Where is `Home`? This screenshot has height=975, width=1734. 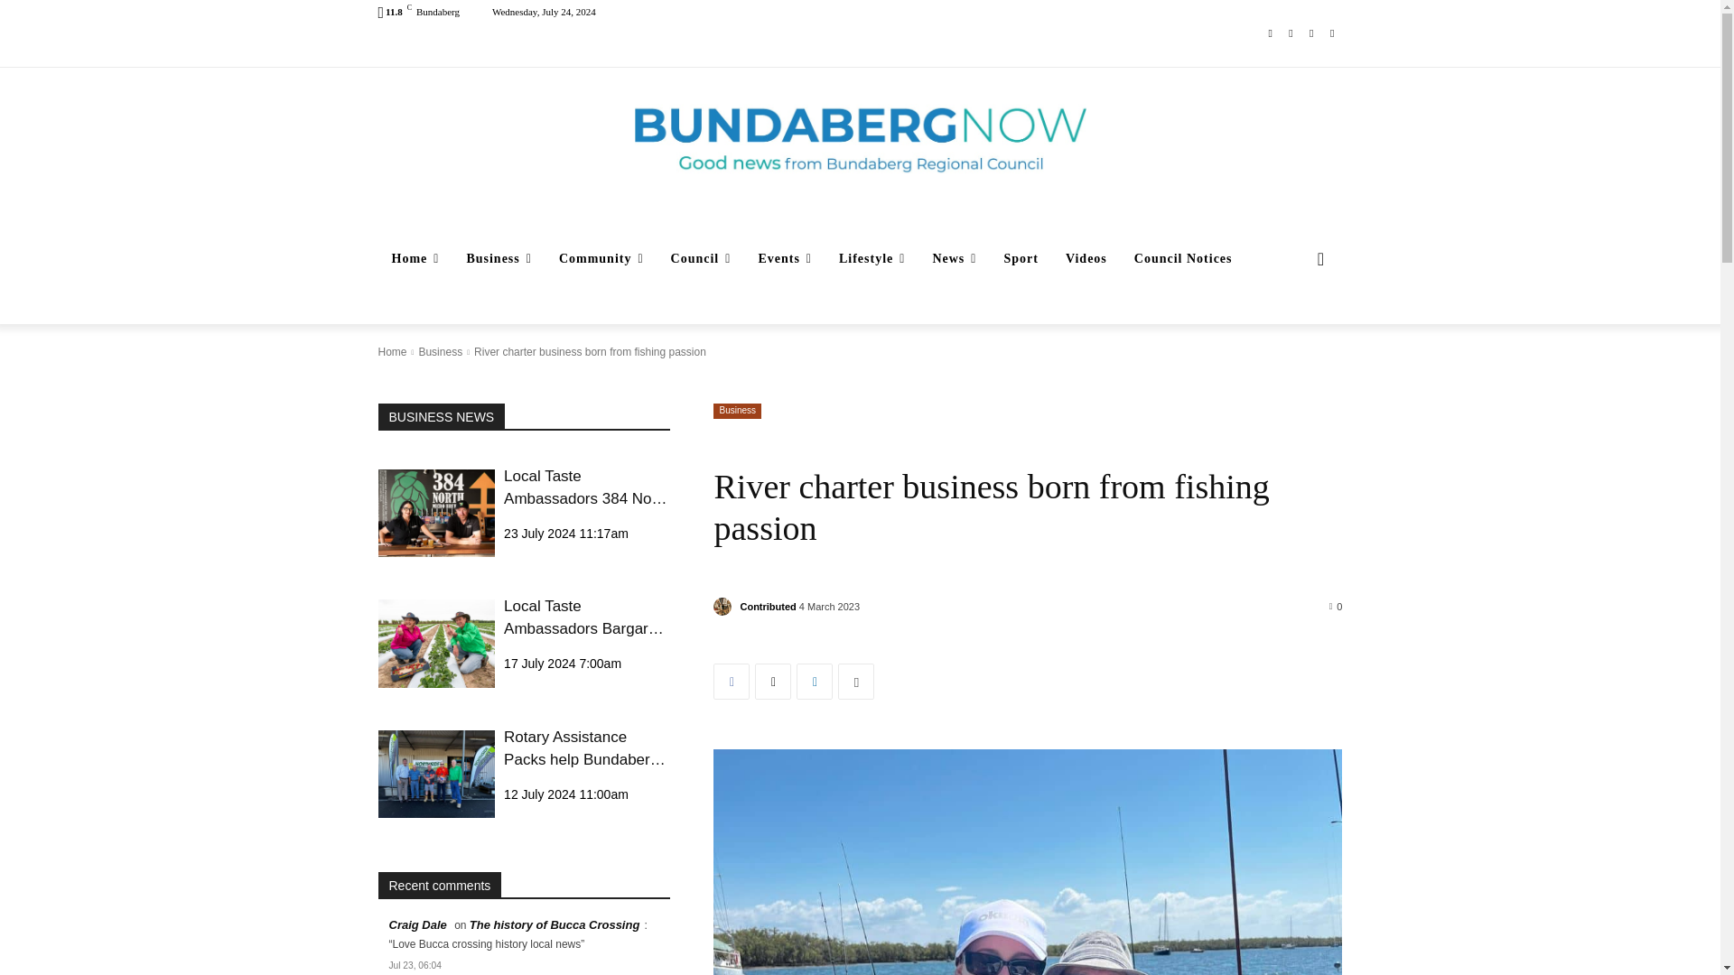 Home is located at coordinates (415, 259).